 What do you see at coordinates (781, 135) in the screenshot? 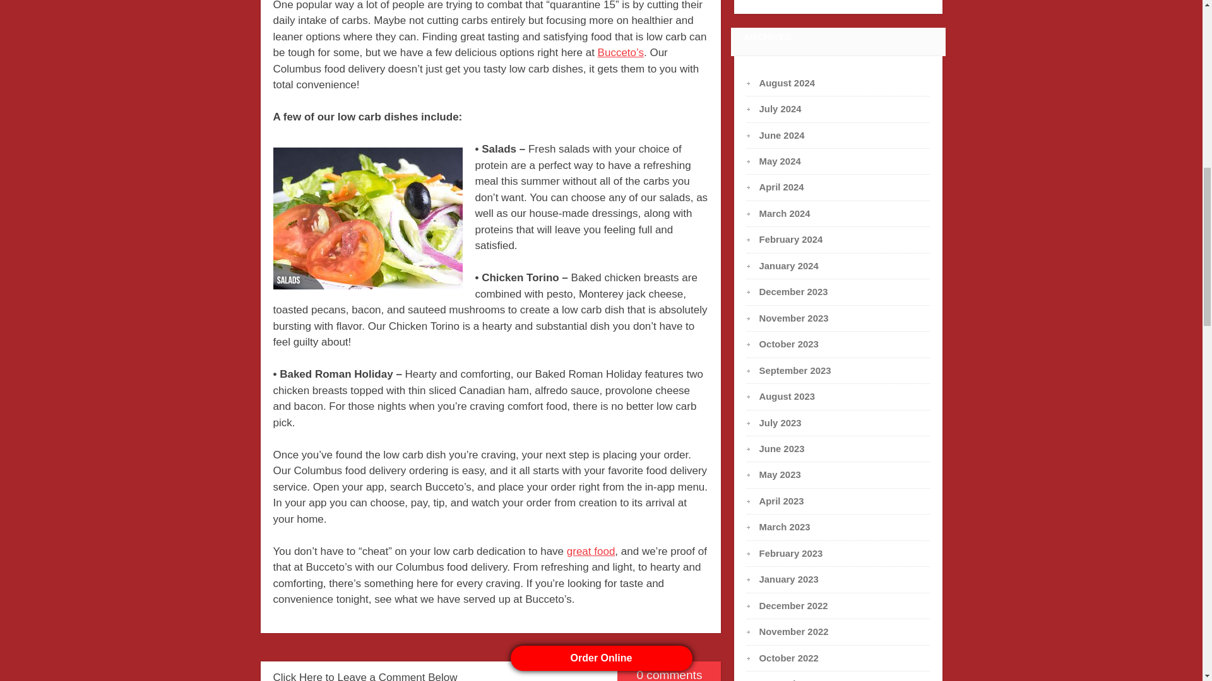
I see `June 2024` at bounding box center [781, 135].